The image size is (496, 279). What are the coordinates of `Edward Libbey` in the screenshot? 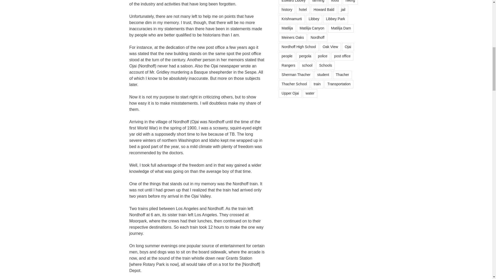 It's located at (293, 2).